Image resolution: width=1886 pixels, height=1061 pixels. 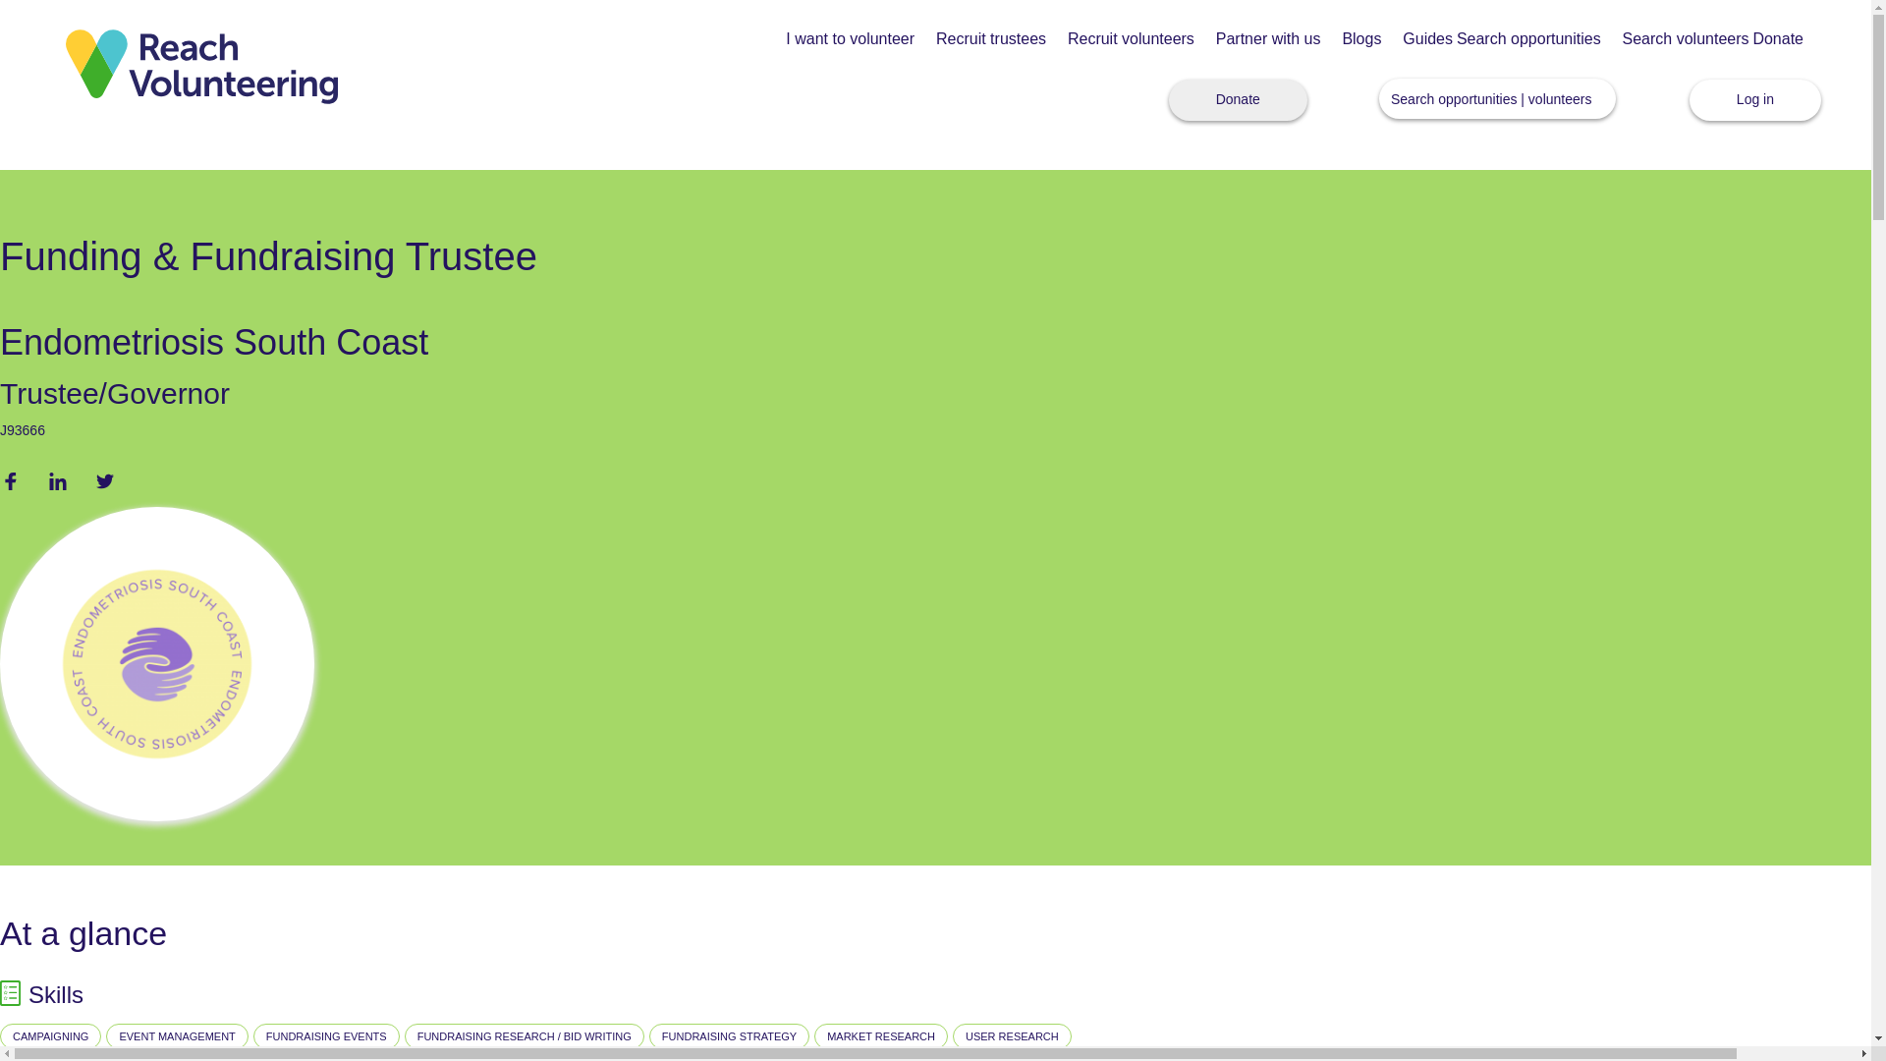 What do you see at coordinates (1755, 100) in the screenshot?
I see `Log in` at bounding box center [1755, 100].